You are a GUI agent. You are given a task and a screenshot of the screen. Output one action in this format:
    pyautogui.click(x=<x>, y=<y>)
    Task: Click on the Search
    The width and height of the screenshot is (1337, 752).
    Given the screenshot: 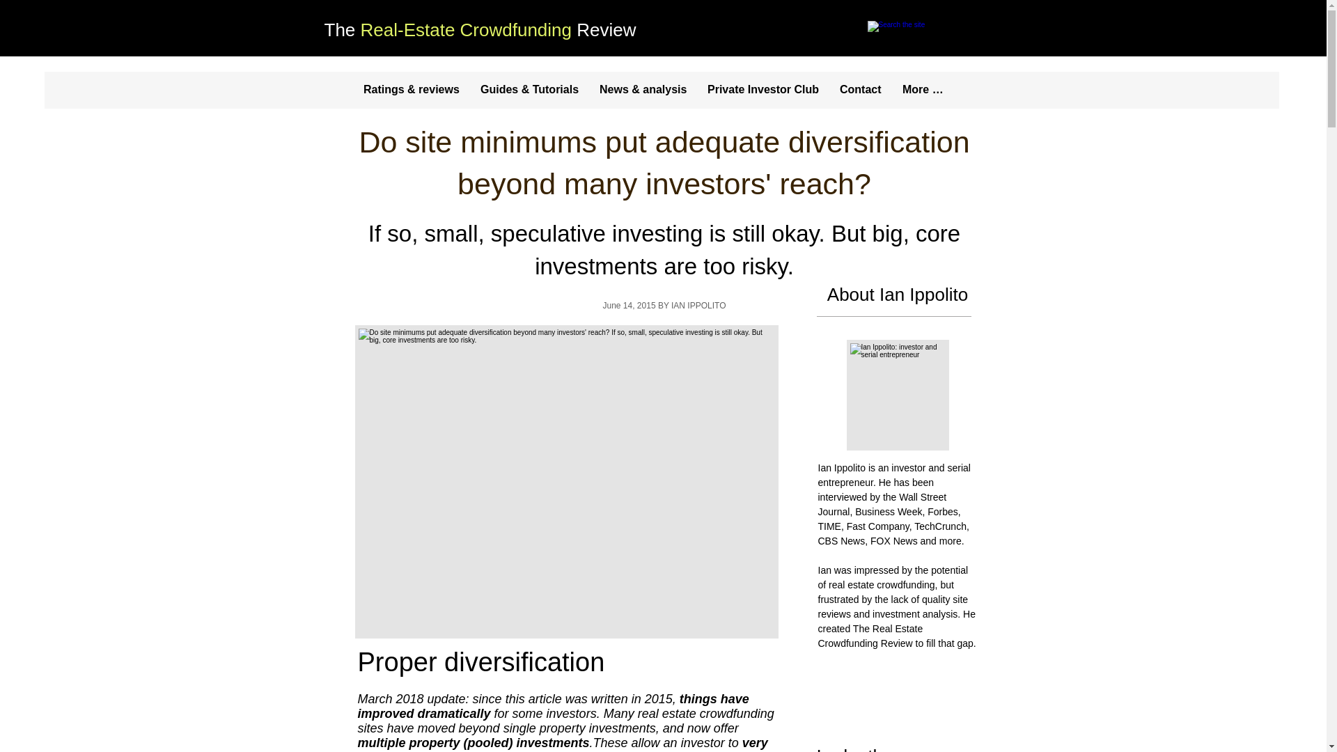 What is the action you would take?
    pyautogui.click(x=930, y=31)
    